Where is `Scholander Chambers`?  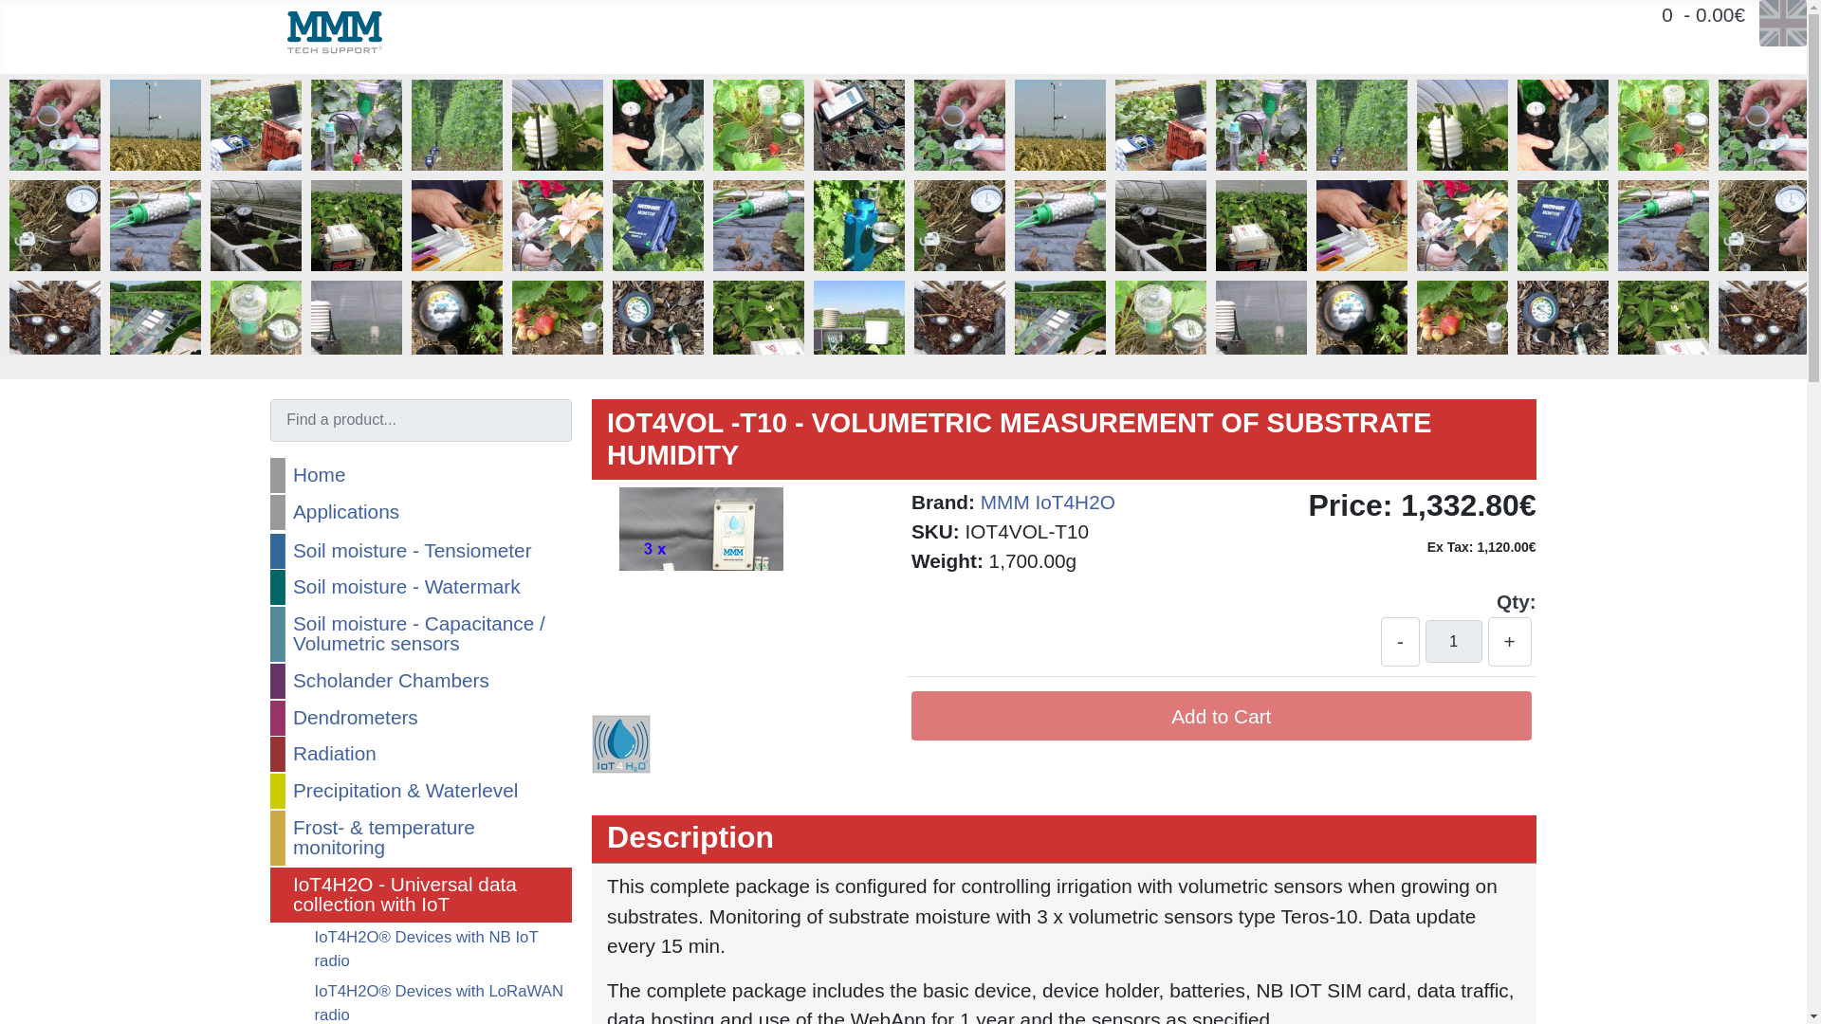 Scholander Chambers is located at coordinates (420, 681).